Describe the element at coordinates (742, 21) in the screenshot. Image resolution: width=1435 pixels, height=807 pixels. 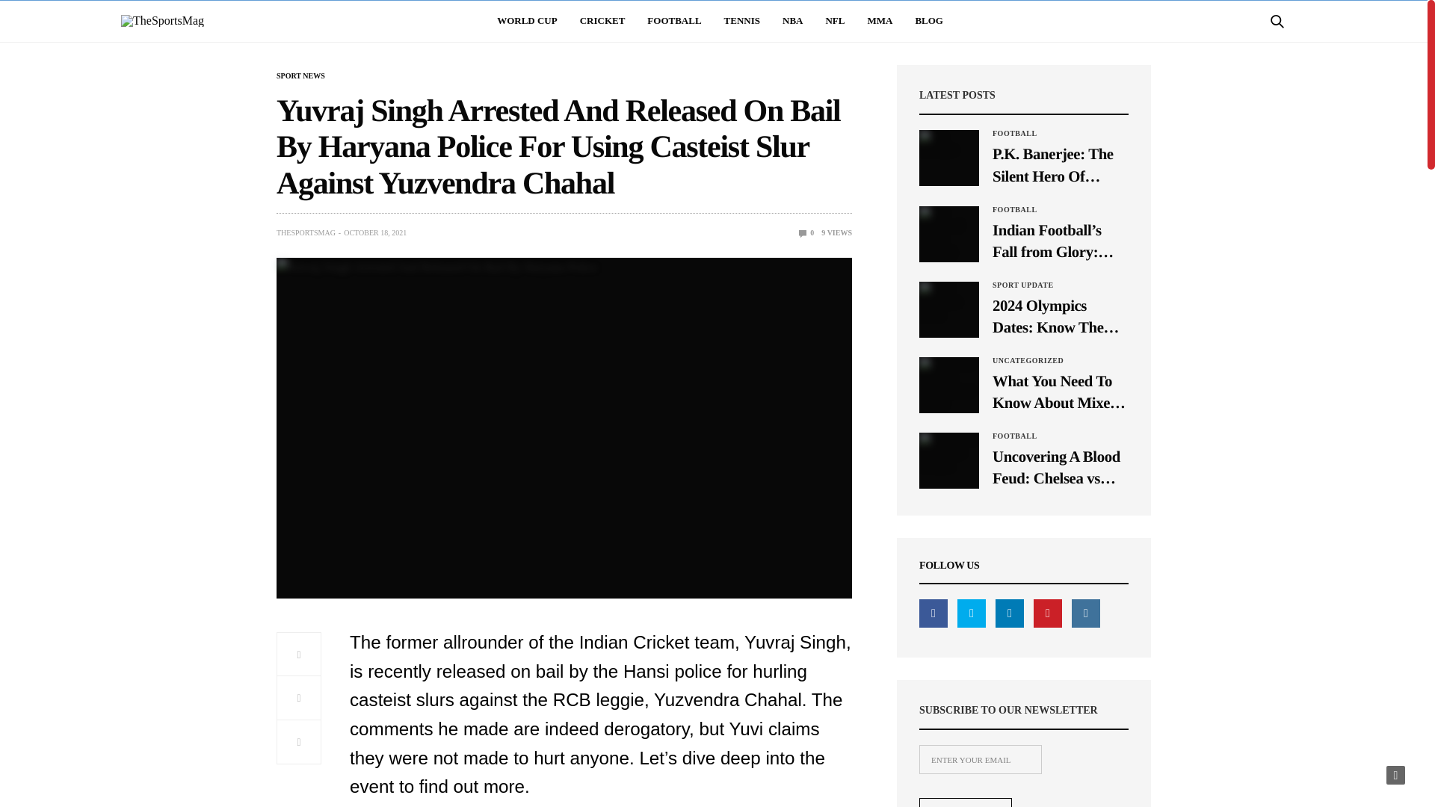
I see `TENNIS` at that location.